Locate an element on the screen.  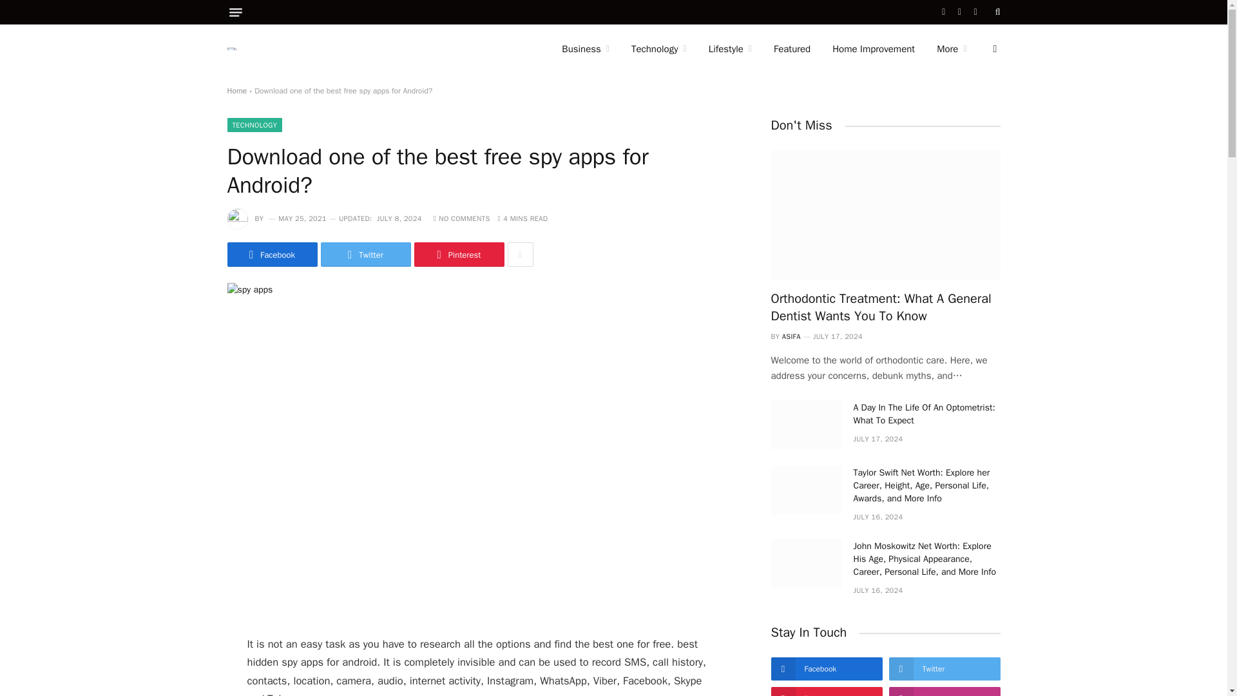
Switch to Dark Design - easier on eyes. is located at coordinates (993, 49).